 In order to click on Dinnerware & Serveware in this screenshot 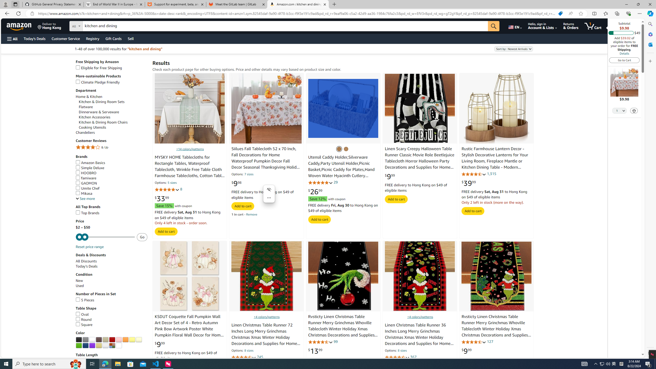, I will do `click(99, 112)`.